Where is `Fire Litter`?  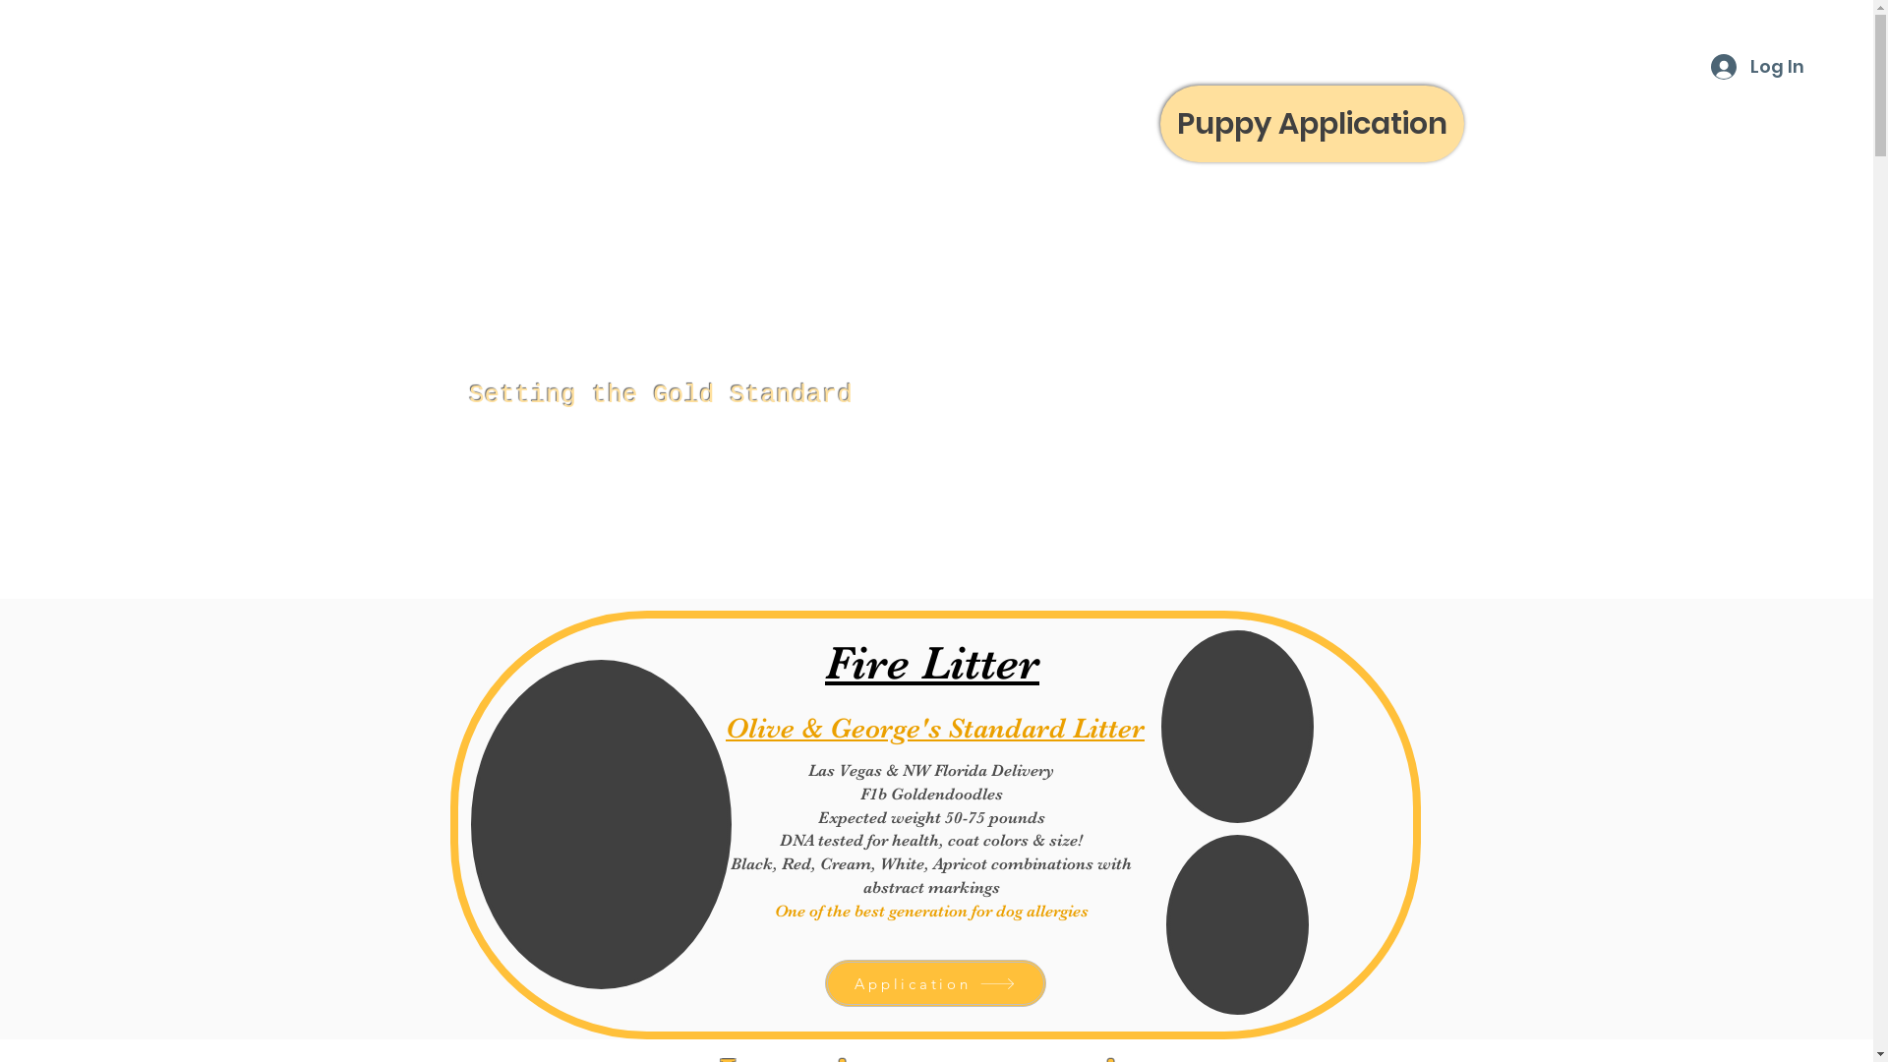
Fire Litter is located at coordinates (932, 663).